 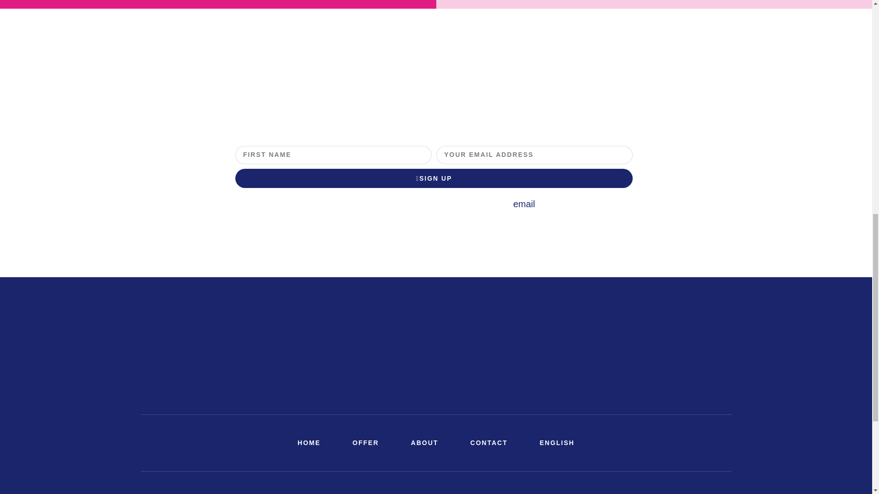 What do you see at coordinates (425, 443) in the screenshot?
I see `ABOUT` at bounding box center [425, 443].